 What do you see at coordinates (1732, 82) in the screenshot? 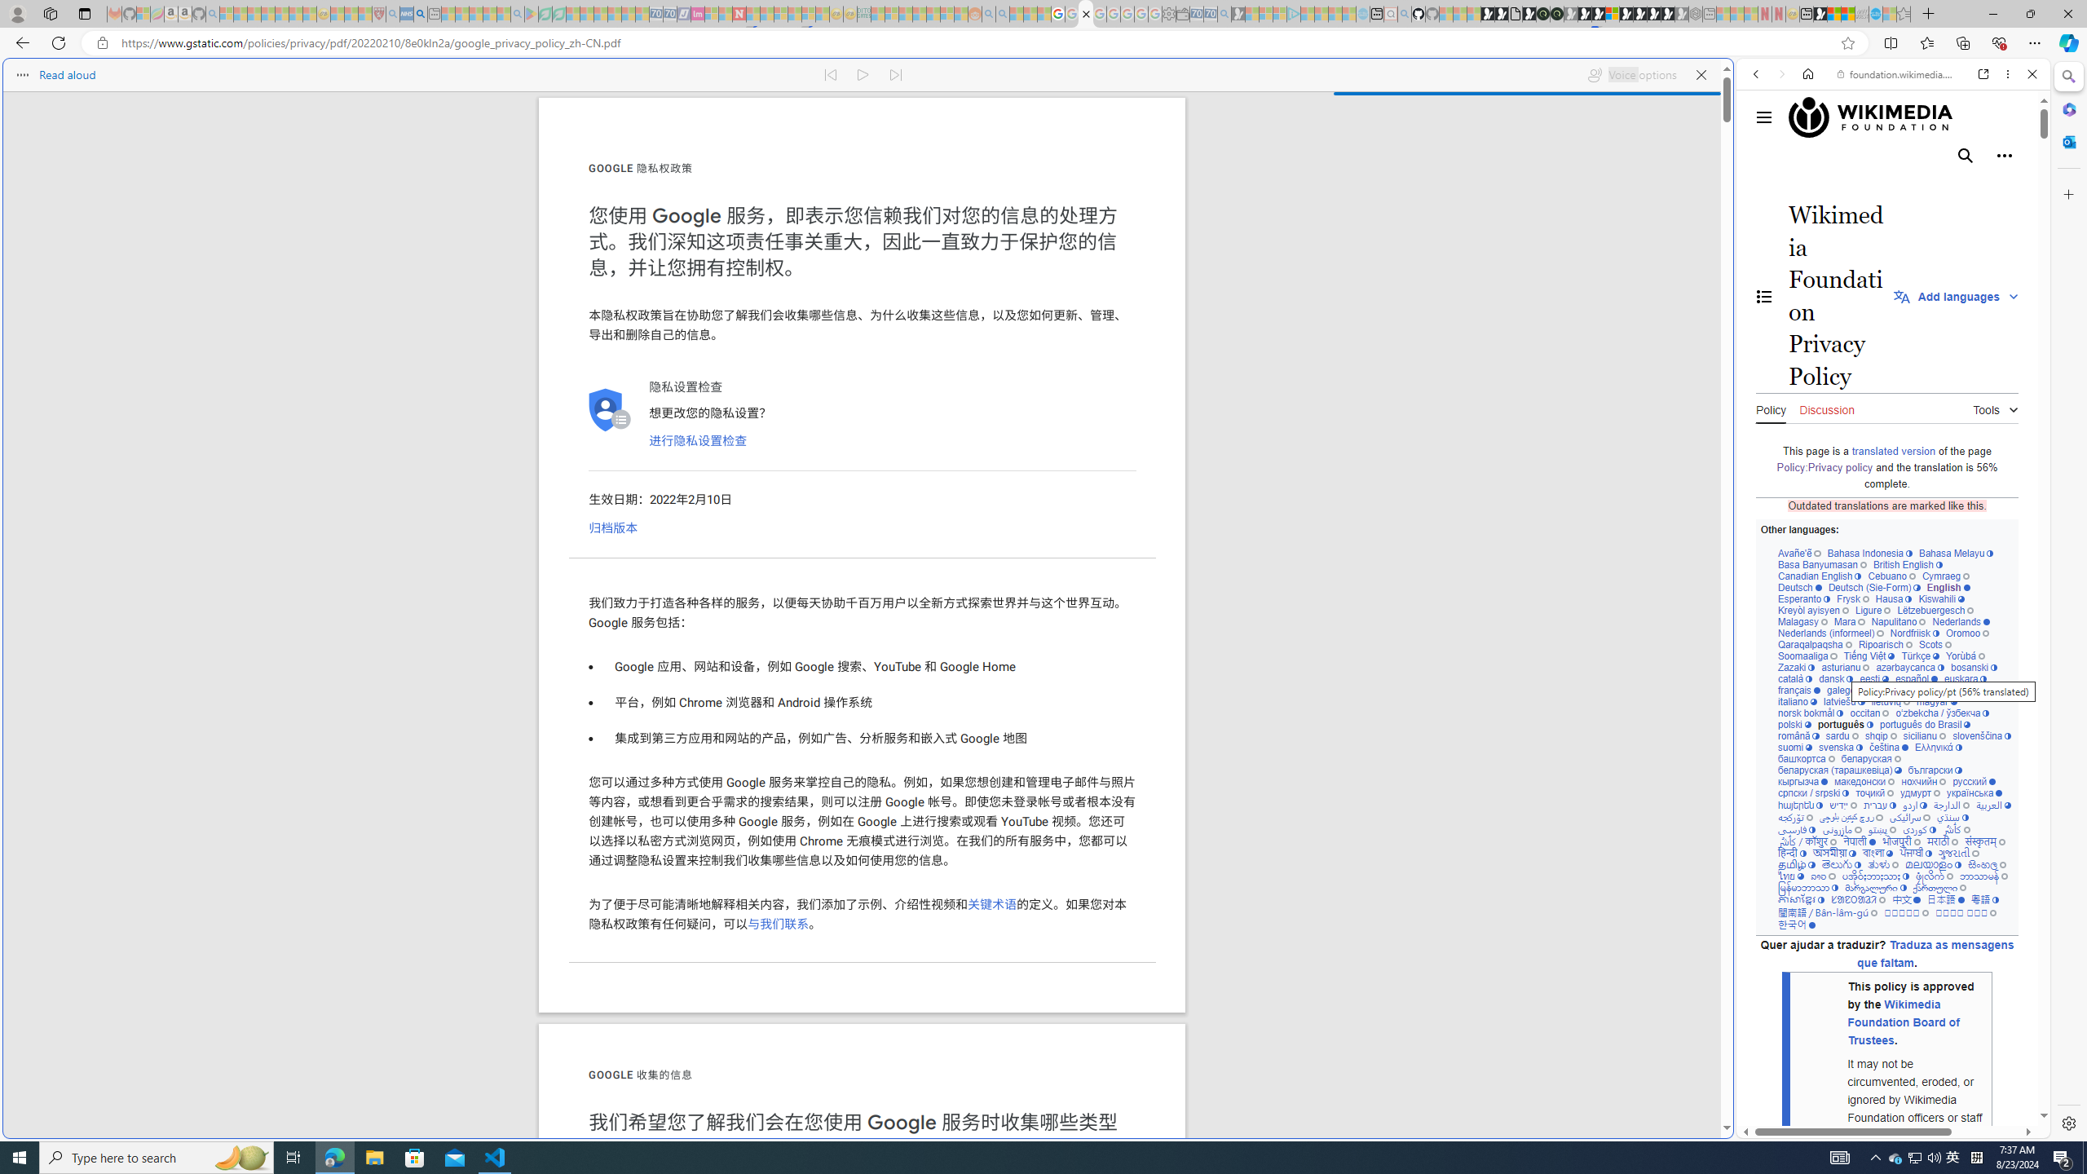
I see `Close split screen` at bounding box center [1732, 82].